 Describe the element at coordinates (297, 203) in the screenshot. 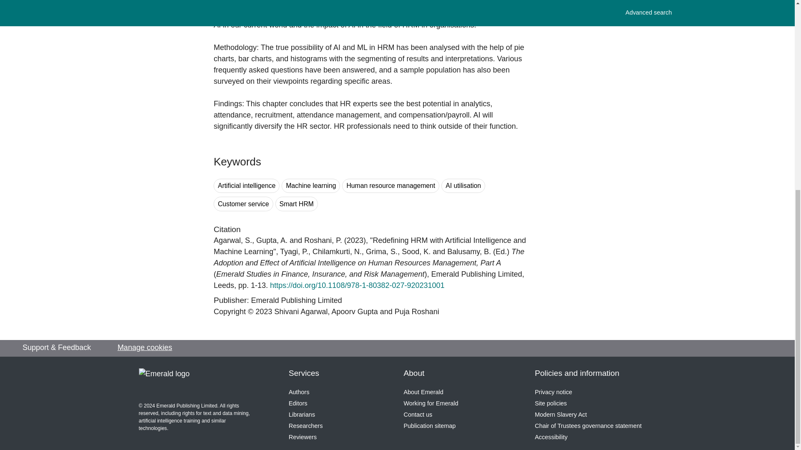

I see `Smart HRM` at that location.